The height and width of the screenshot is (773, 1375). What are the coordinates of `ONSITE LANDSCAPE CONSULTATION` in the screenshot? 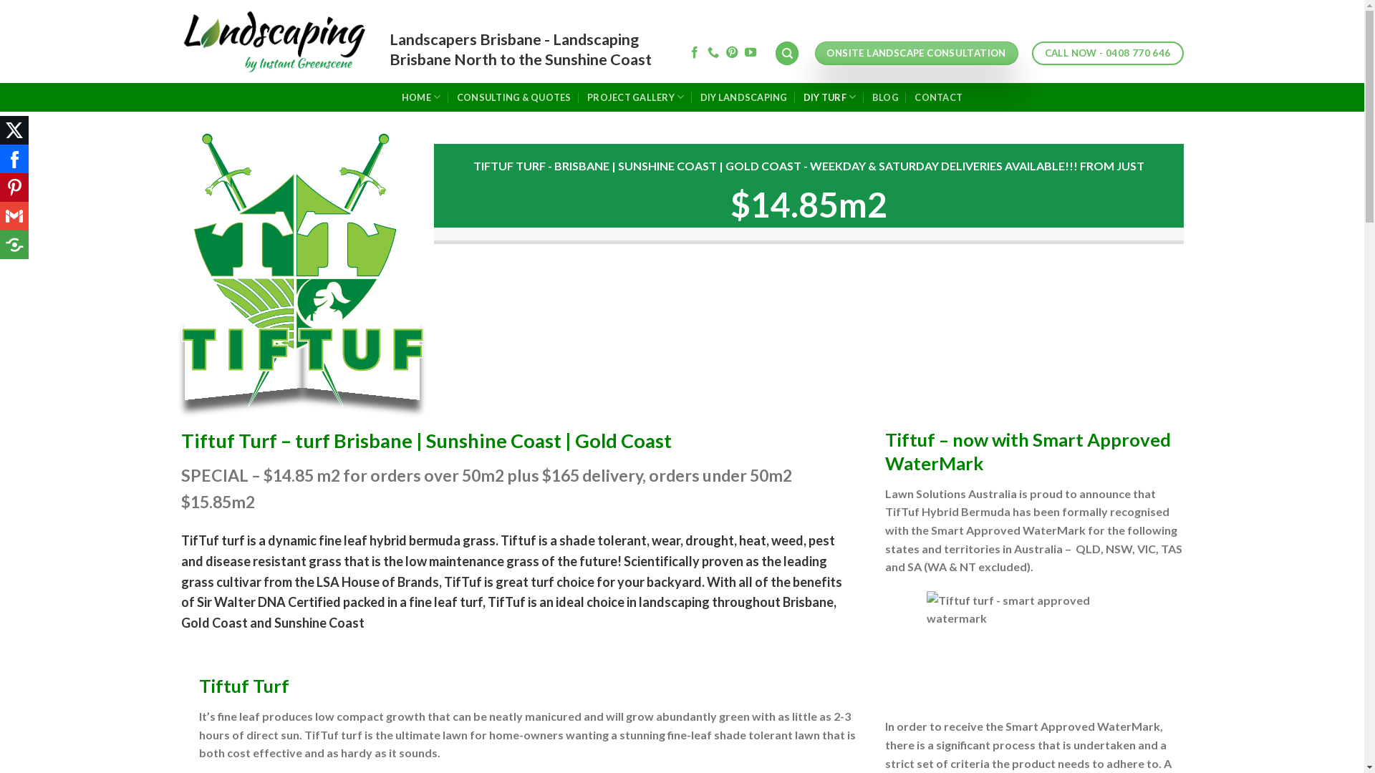 It's located at (917, 54).